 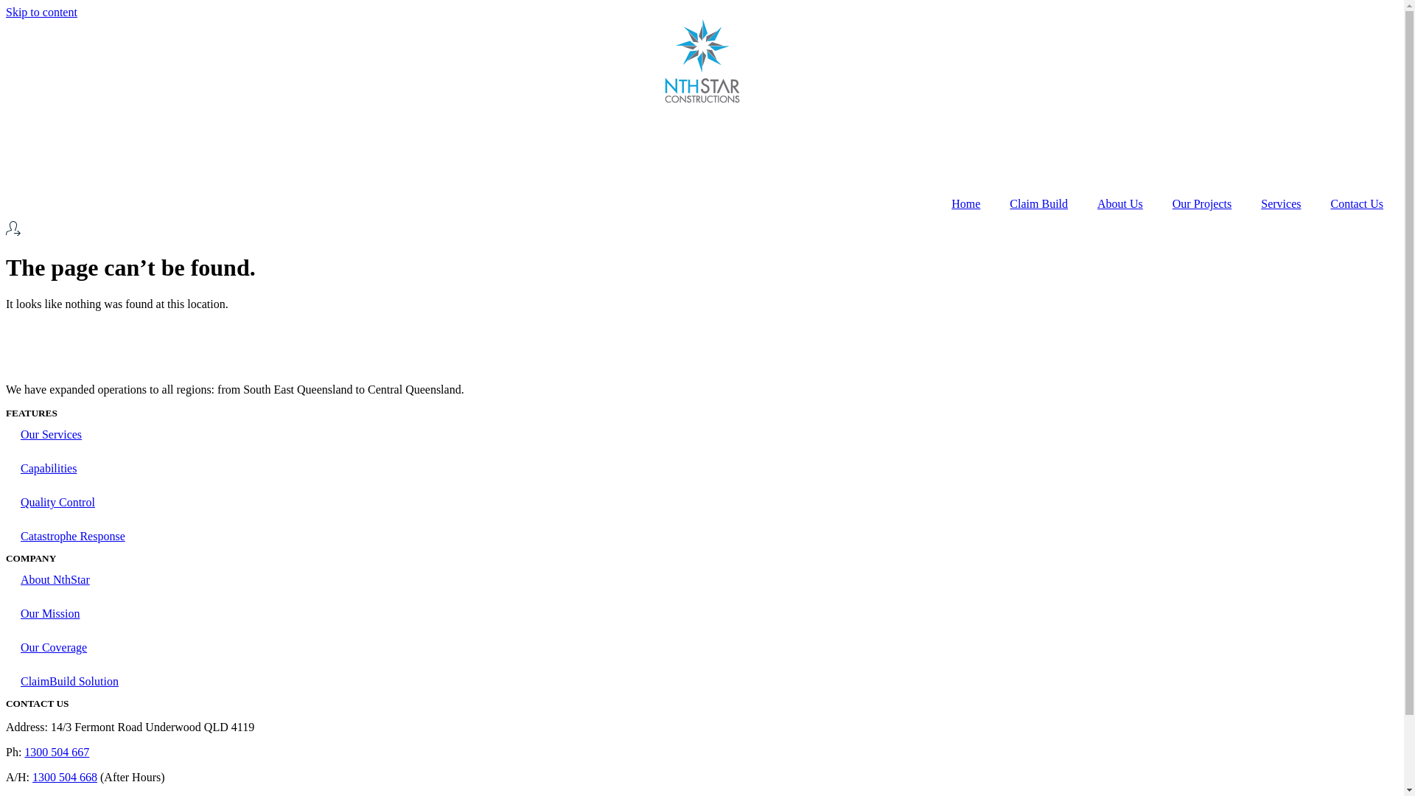 What do you see at coordinates (702, 648) in the screenshot?
I see `Our Coverage` at bounding box center [702, 648].